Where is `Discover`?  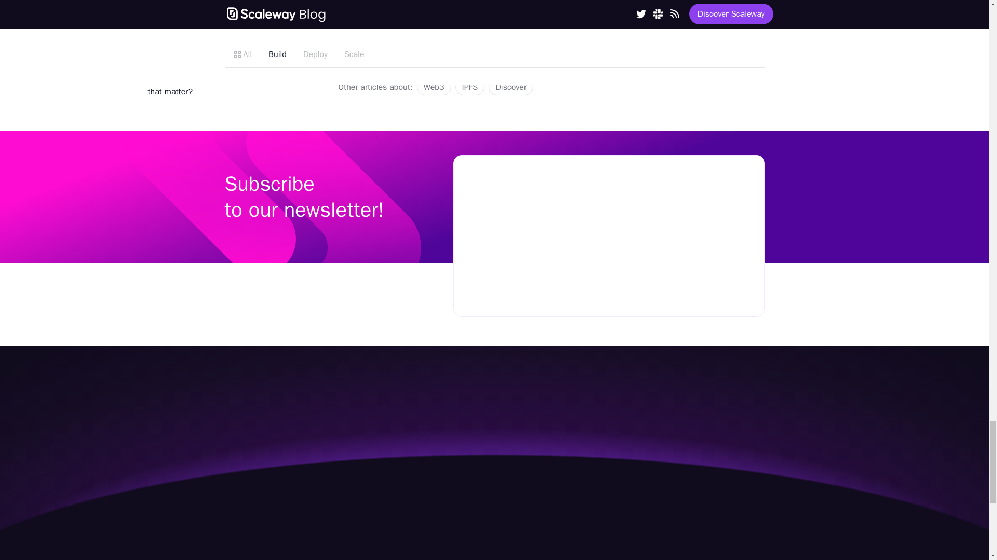 Discover is located at coordinates (511, 87).